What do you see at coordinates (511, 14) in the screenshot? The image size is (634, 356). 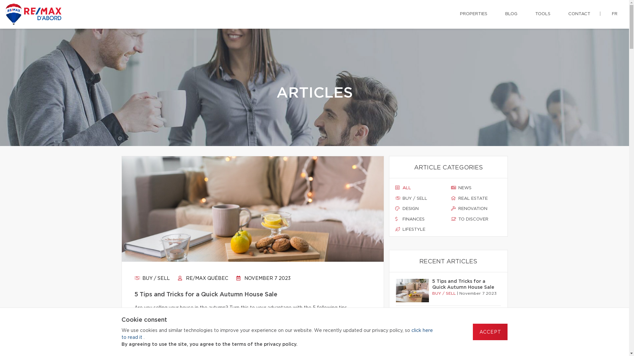 I see `BLOG` at bounding box center [511, 14].